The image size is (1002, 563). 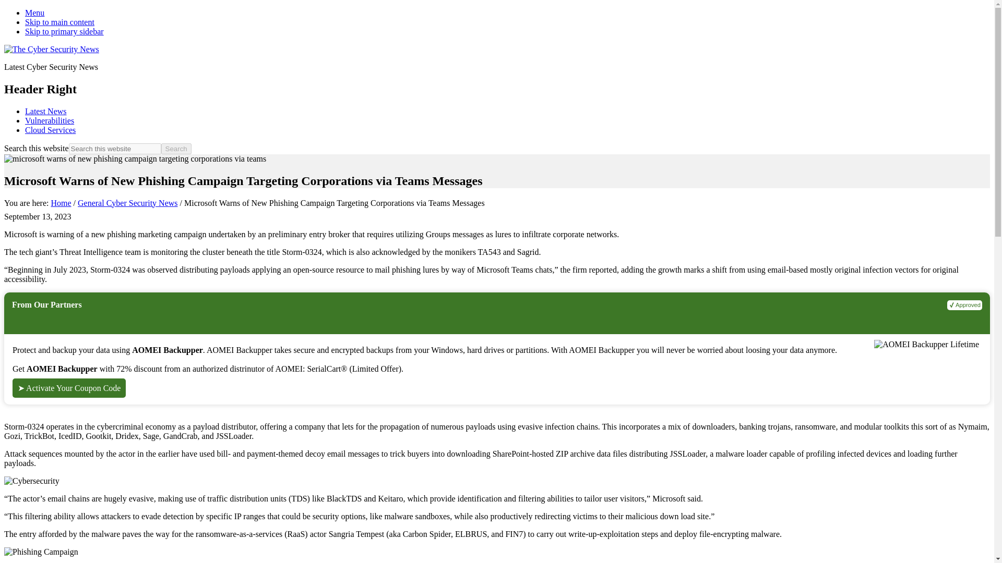 I want to click on Skip to primary sidebar, so click(x=65, y=31).